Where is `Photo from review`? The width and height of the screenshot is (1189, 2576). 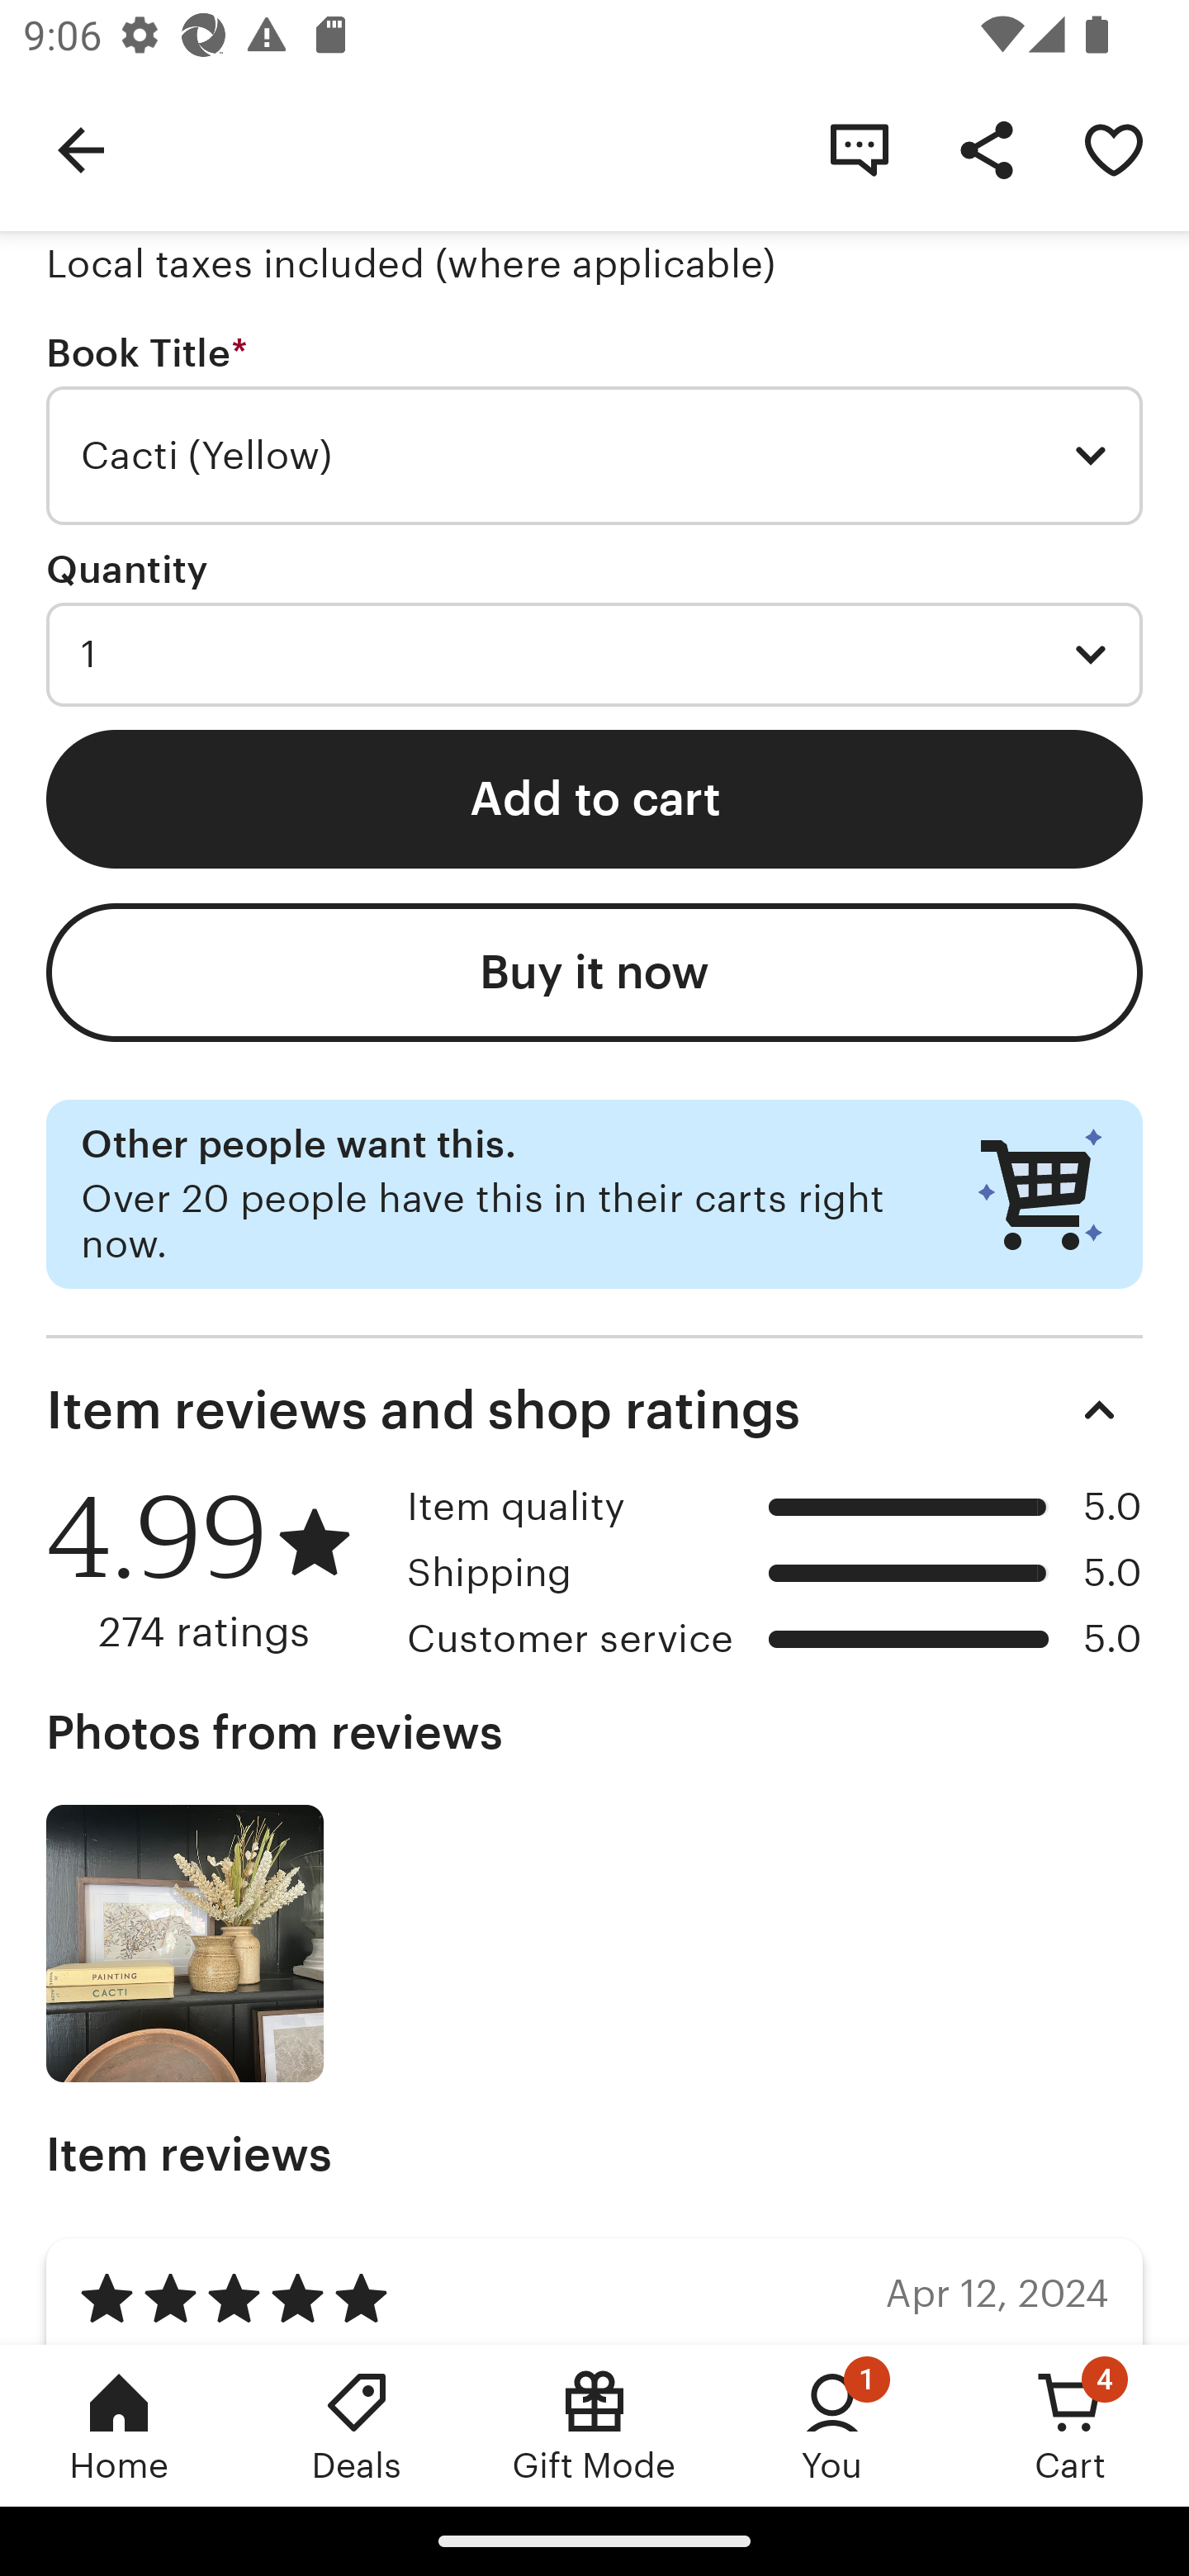
Photo from review is located at coordinates (185, 1944).